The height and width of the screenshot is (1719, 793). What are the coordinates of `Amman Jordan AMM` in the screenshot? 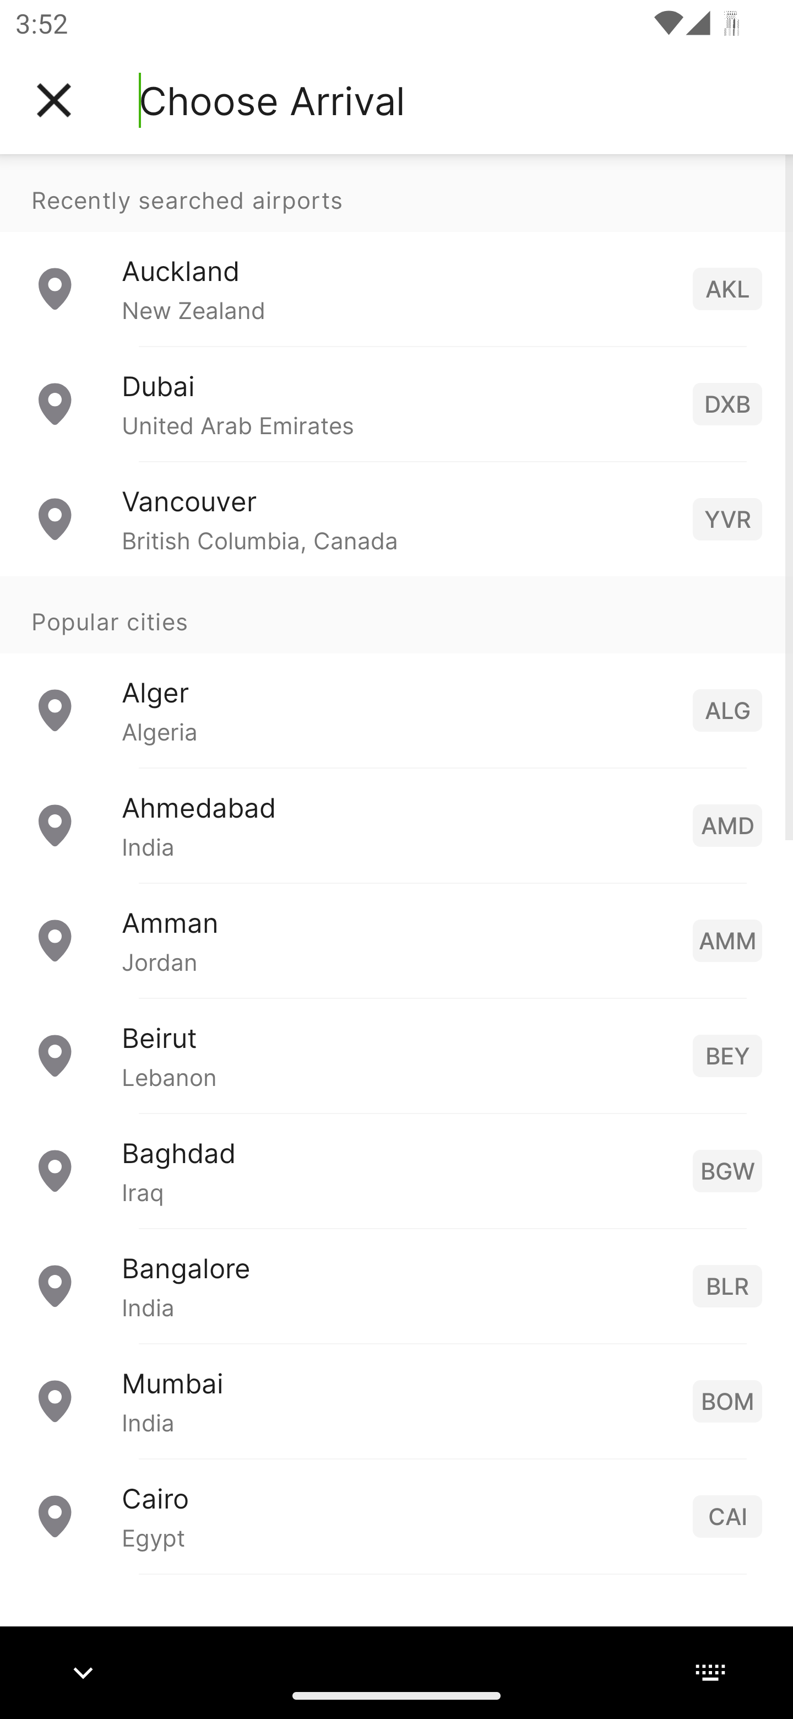 It's located at (397, 939).